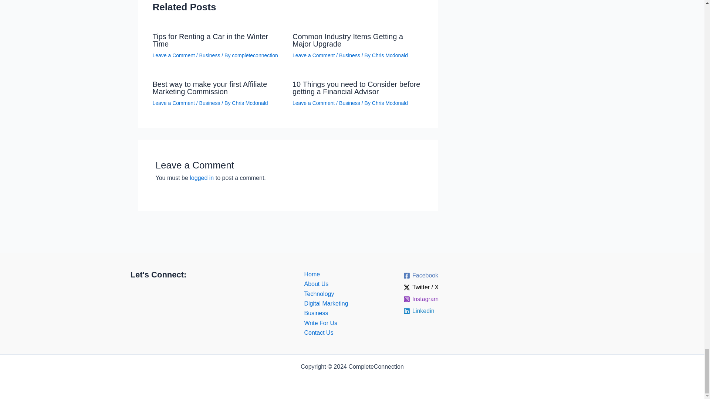 The width and height of the screenshot is (710, 399). What do you see at coordinates (255, 55) in the screenshot?
I see `View all posts by completeconnection` at bounding box center [255, 55].